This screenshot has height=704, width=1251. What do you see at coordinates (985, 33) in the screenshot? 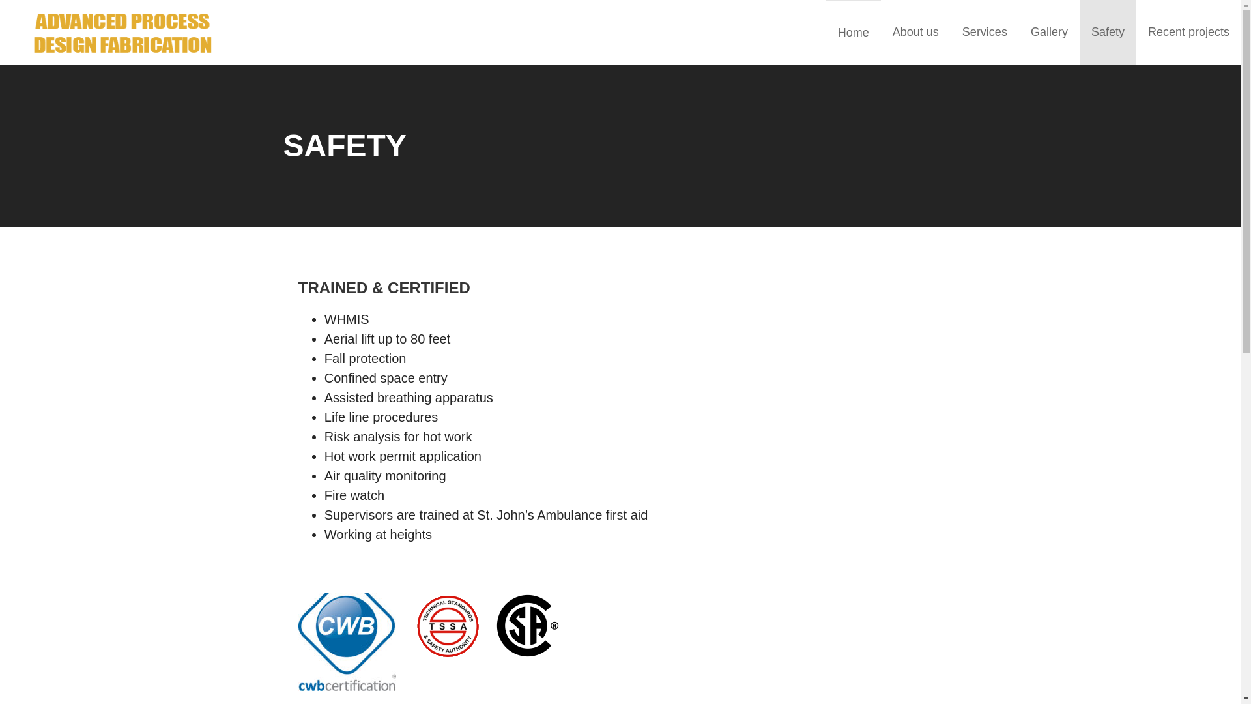
I see `Services` at bounding box center [985, 33].